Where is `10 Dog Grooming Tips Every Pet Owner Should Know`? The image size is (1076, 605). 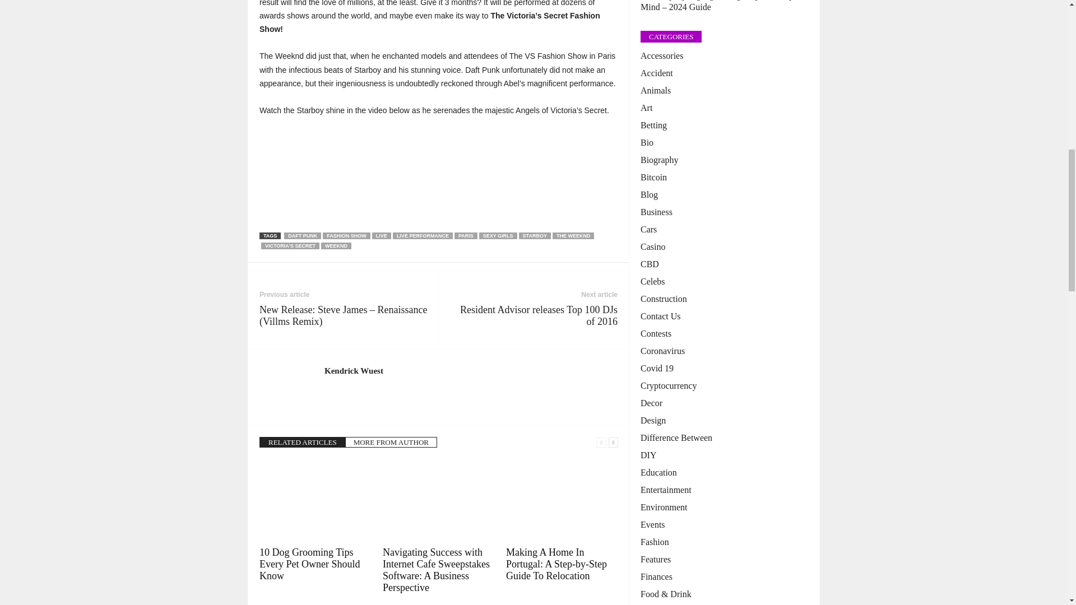
10 Dog Grooming Tips Every Pet Owner Should Know is located at coordinates (315, 501).